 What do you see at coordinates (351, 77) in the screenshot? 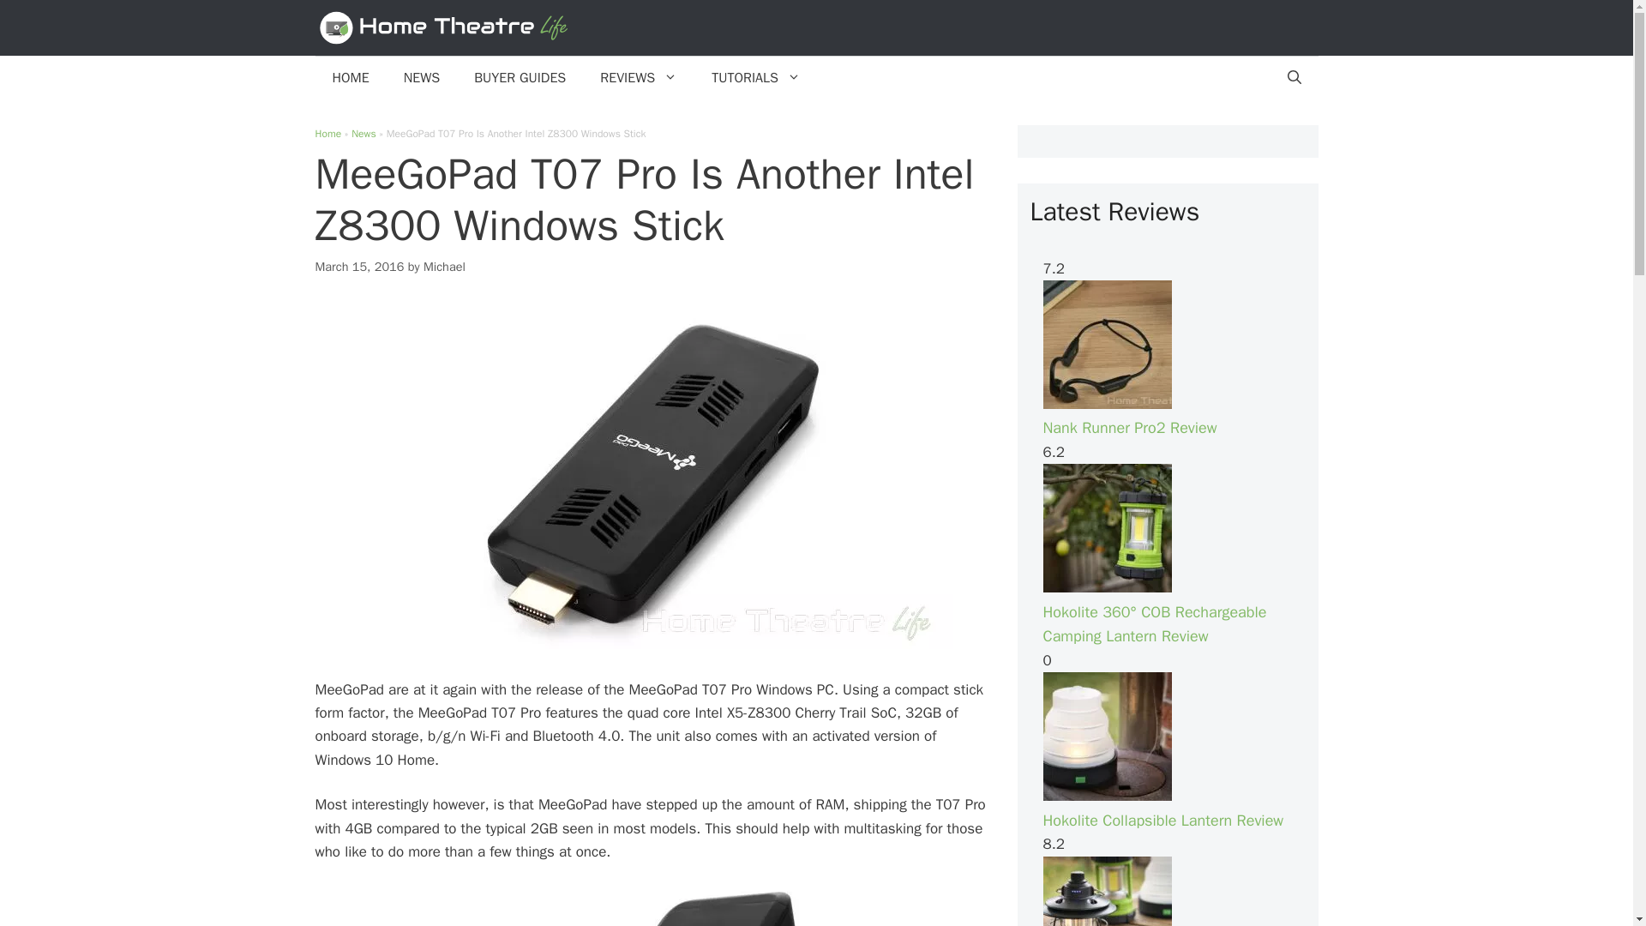
I see `HOME` at bounding box center [351, 77].